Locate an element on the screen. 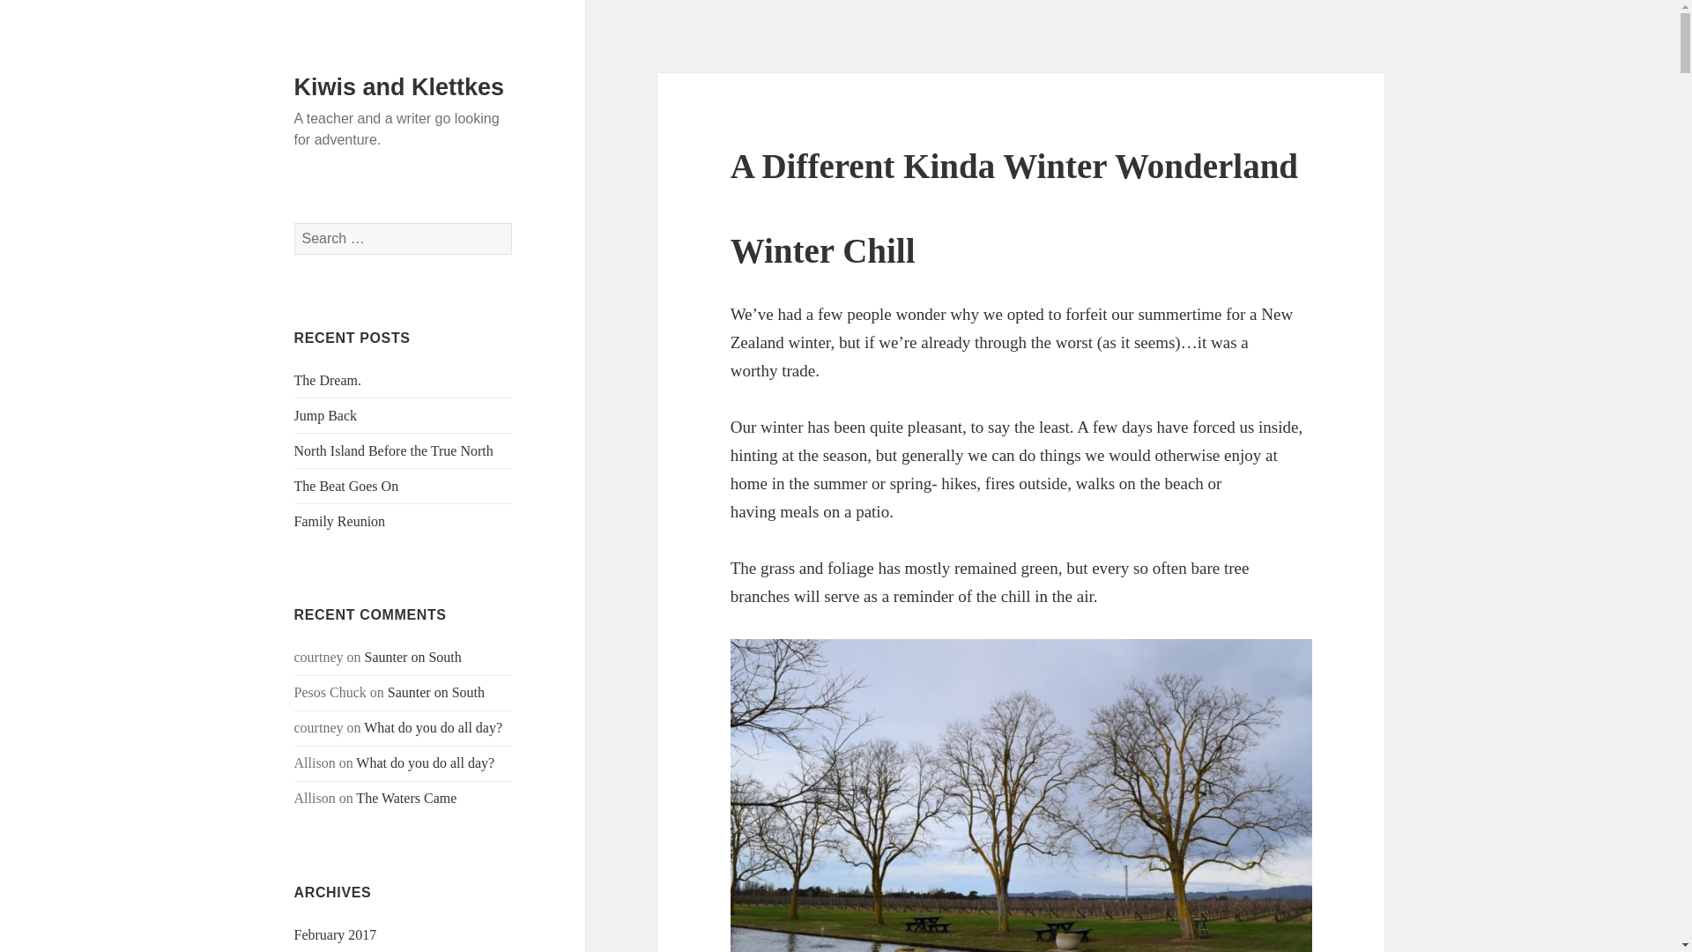  Kiwis and Klettkes is located at coordinates (399, 87).